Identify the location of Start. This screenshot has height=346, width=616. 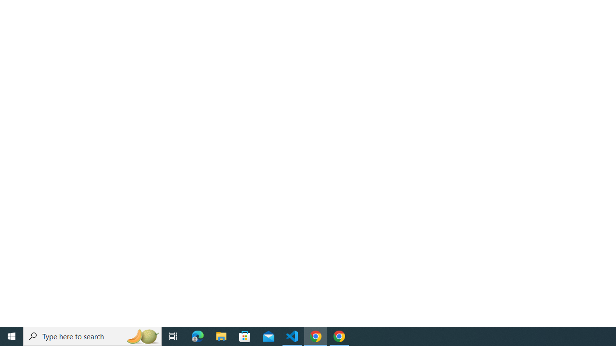
(12, 336).